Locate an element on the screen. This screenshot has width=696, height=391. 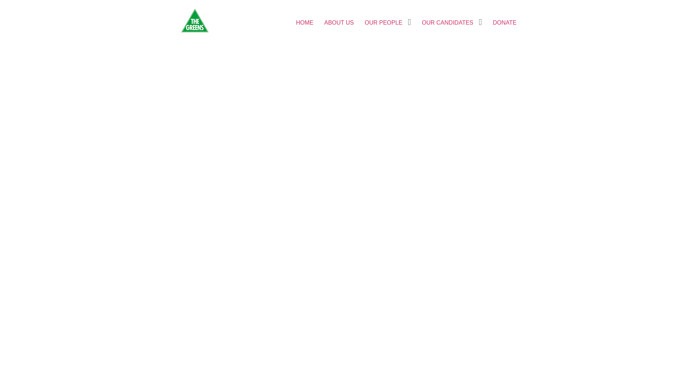
HOME is located at coordinates (305, 23).